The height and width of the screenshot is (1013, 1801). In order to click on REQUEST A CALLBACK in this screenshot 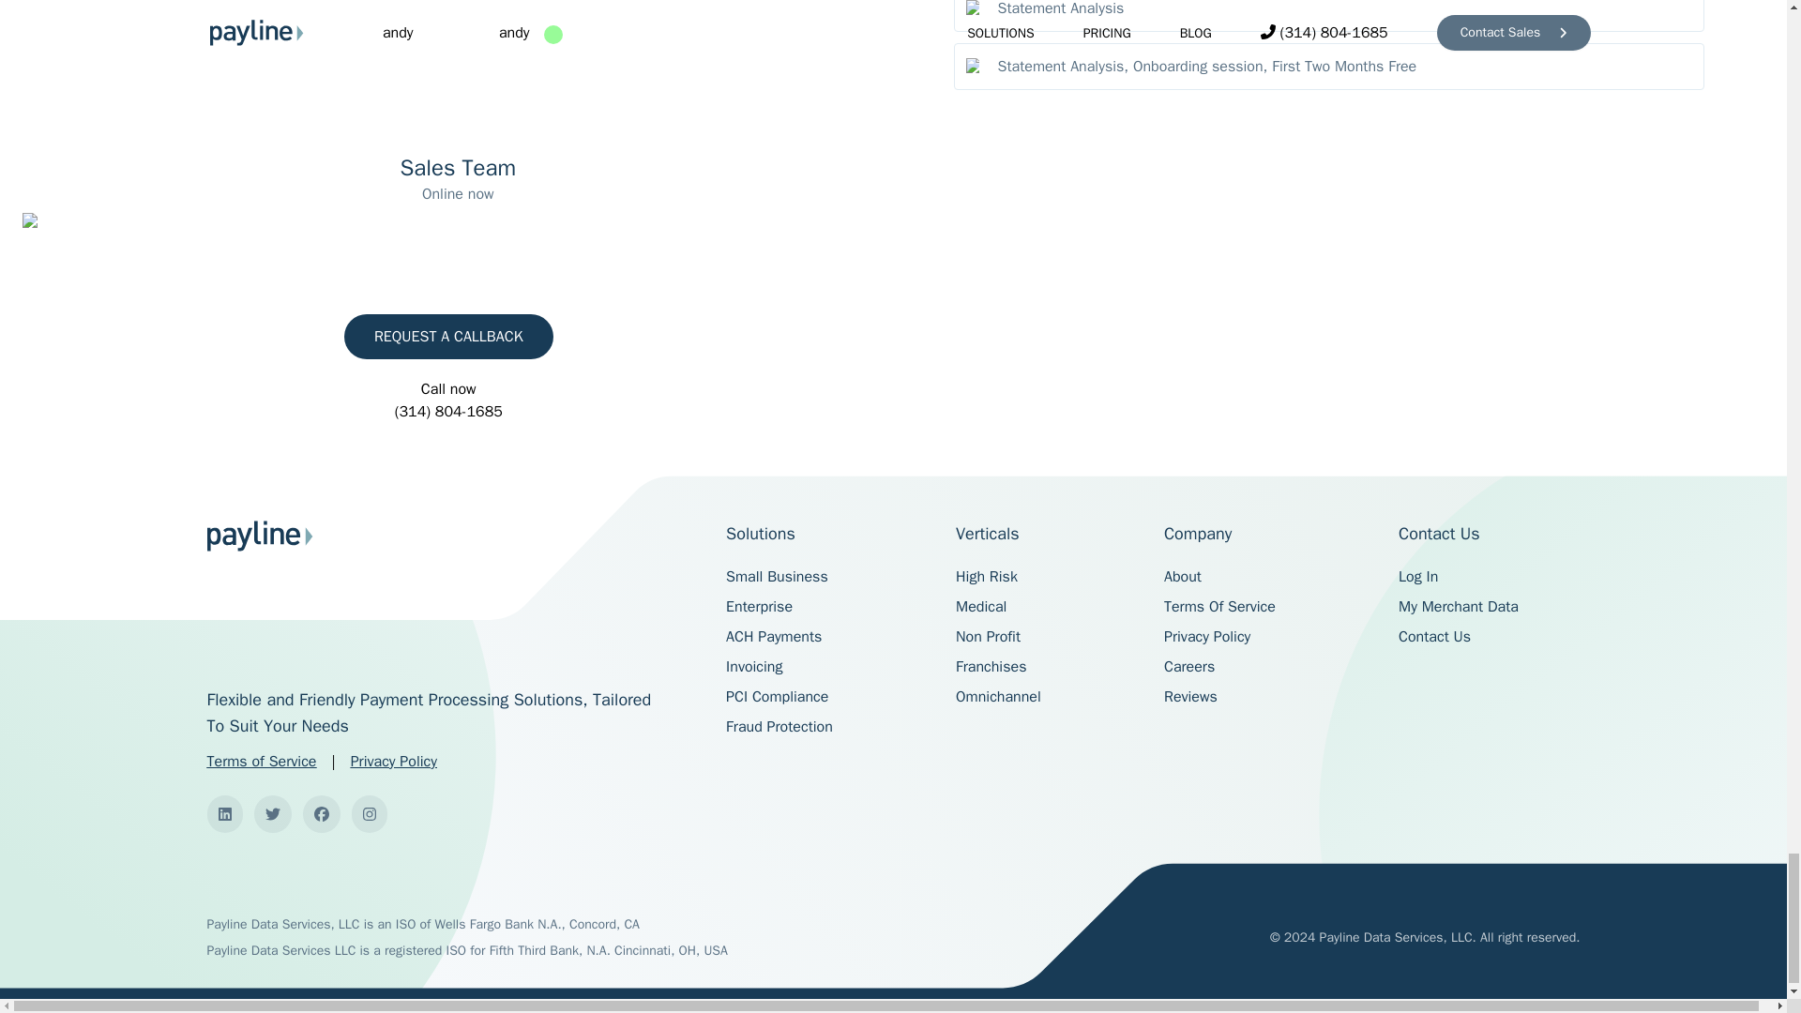, I will do `click(448, 336)`.